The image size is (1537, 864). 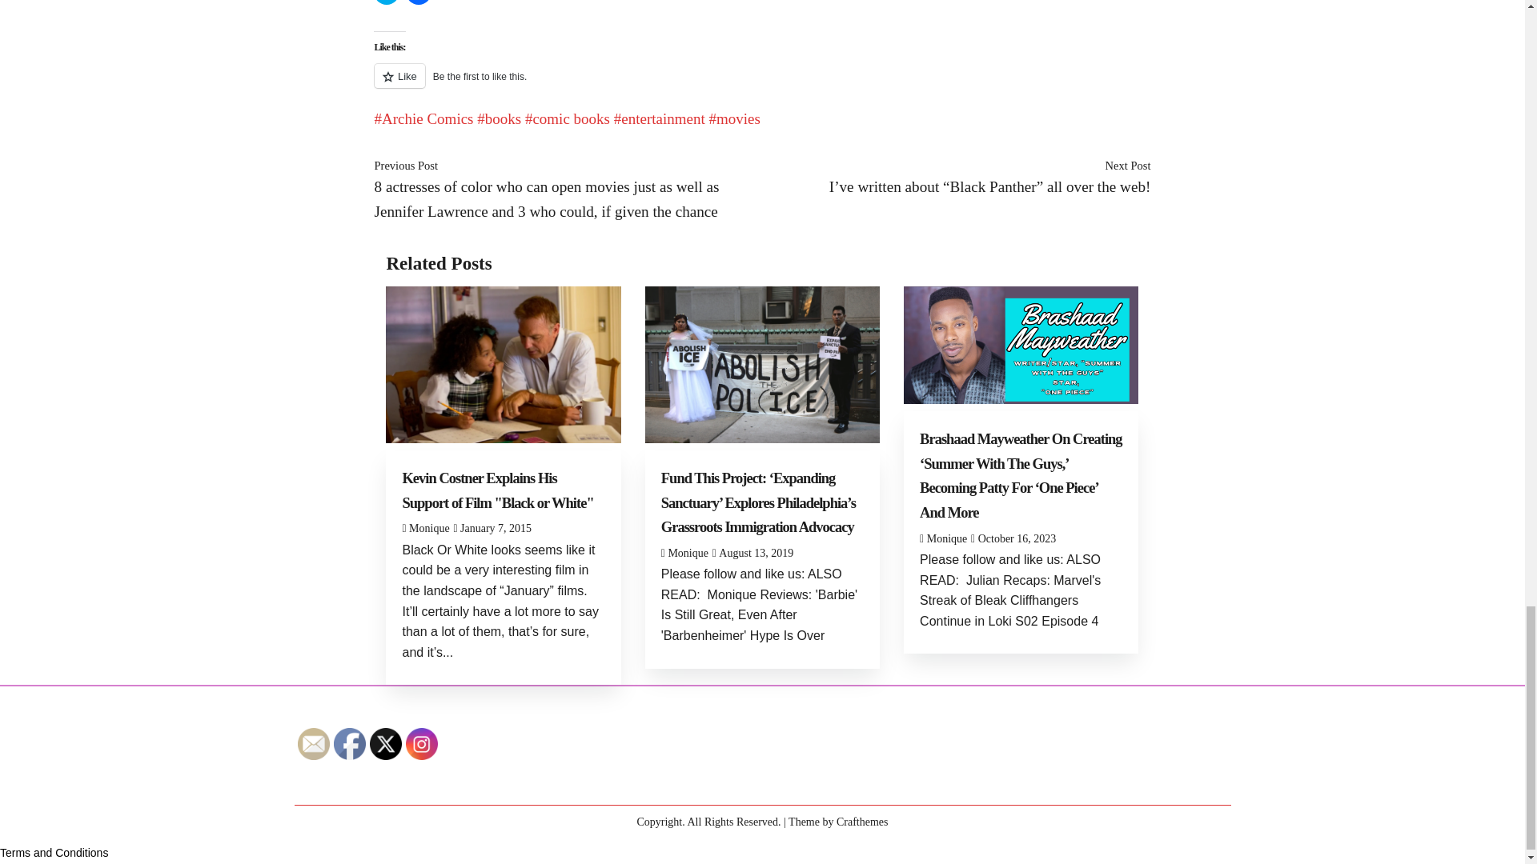 I want to click on Facebook, so click(x=349, y=744).